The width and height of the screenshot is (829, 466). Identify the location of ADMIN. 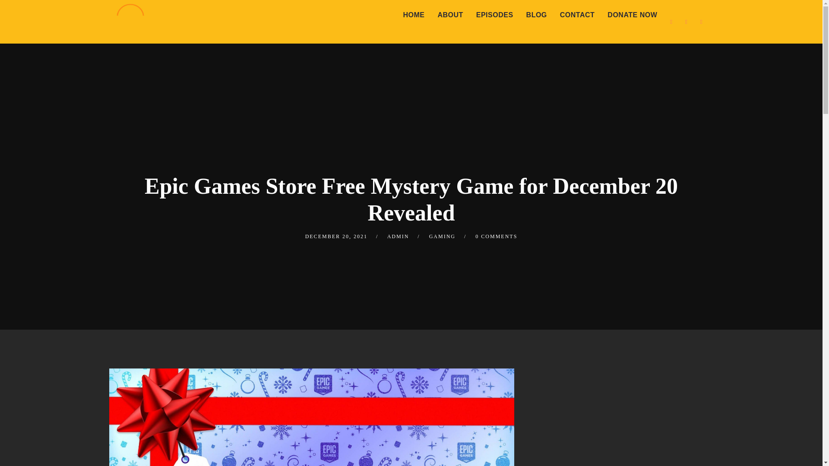
(398, 236).